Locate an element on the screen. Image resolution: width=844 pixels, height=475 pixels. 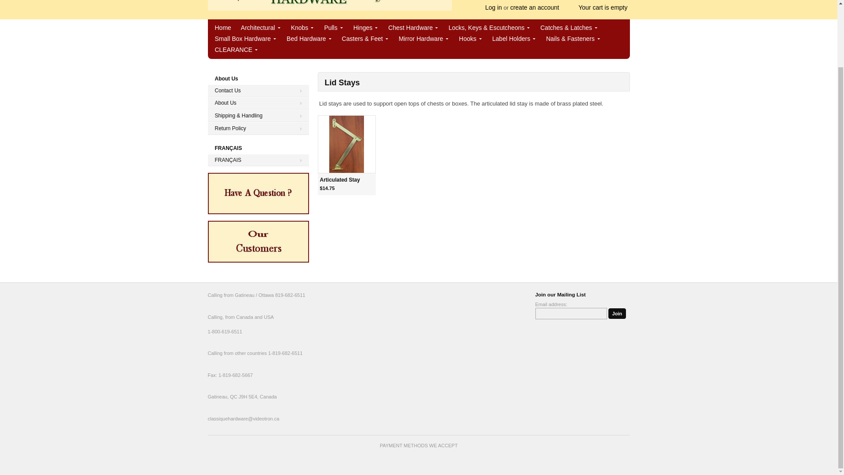
Your cart is empty is located at coordinates (599, 7).